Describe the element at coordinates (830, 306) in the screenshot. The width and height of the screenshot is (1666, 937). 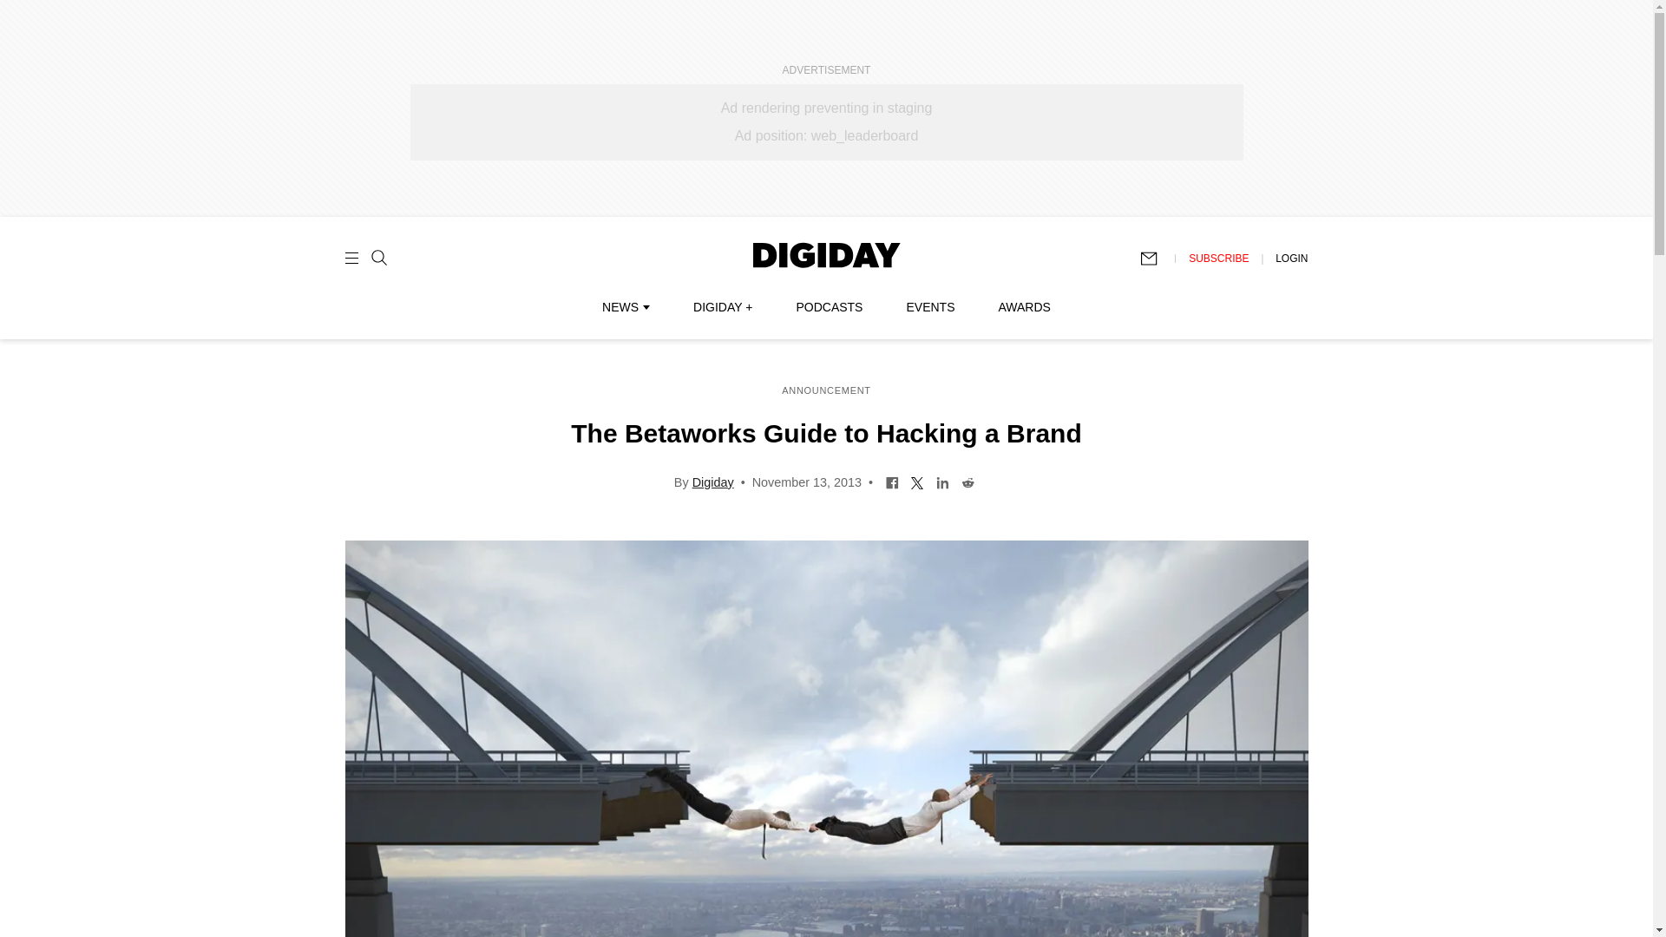
I see `PODCASTS` at that location.